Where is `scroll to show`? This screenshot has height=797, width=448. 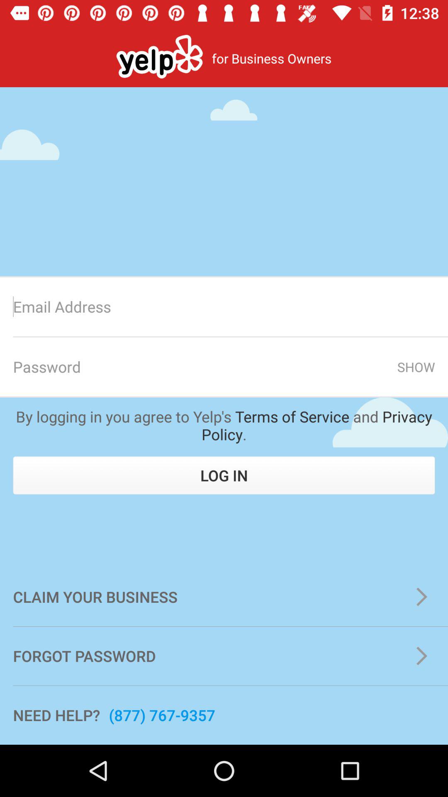 scroll to show is located at coordinates (416, 367).